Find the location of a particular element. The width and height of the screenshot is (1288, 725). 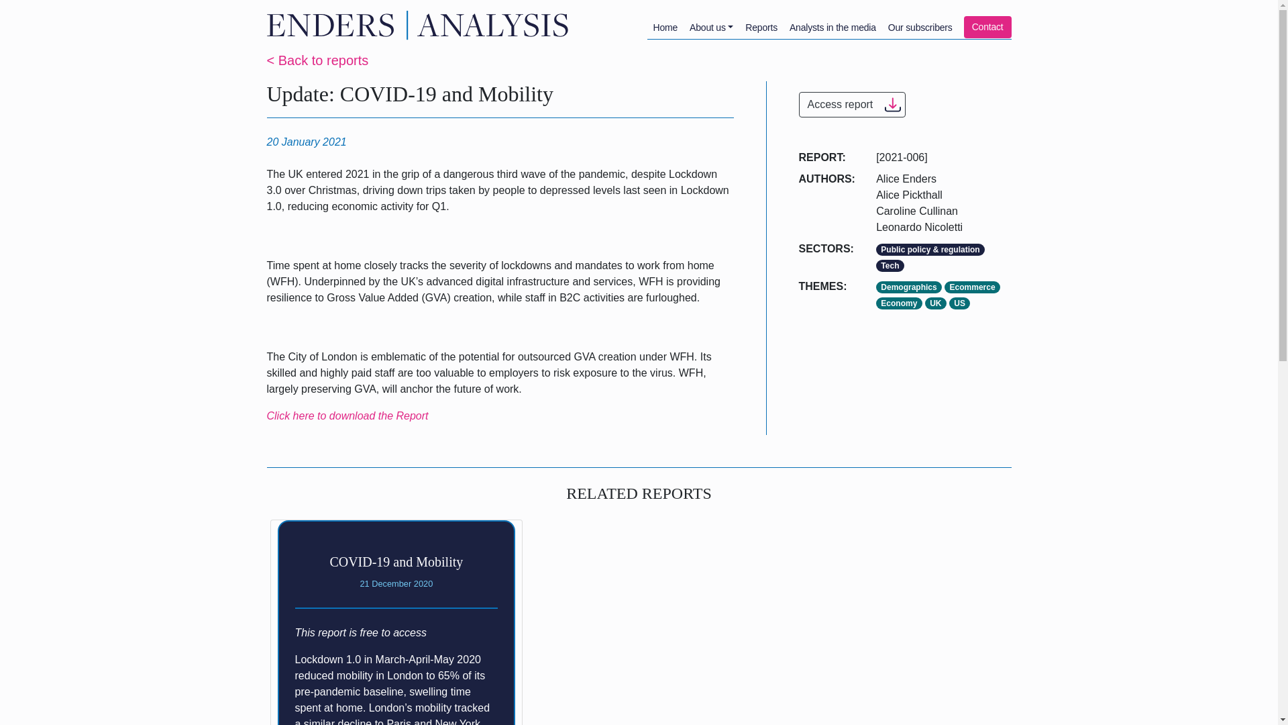

Tech is located at coordinates (890, 266).